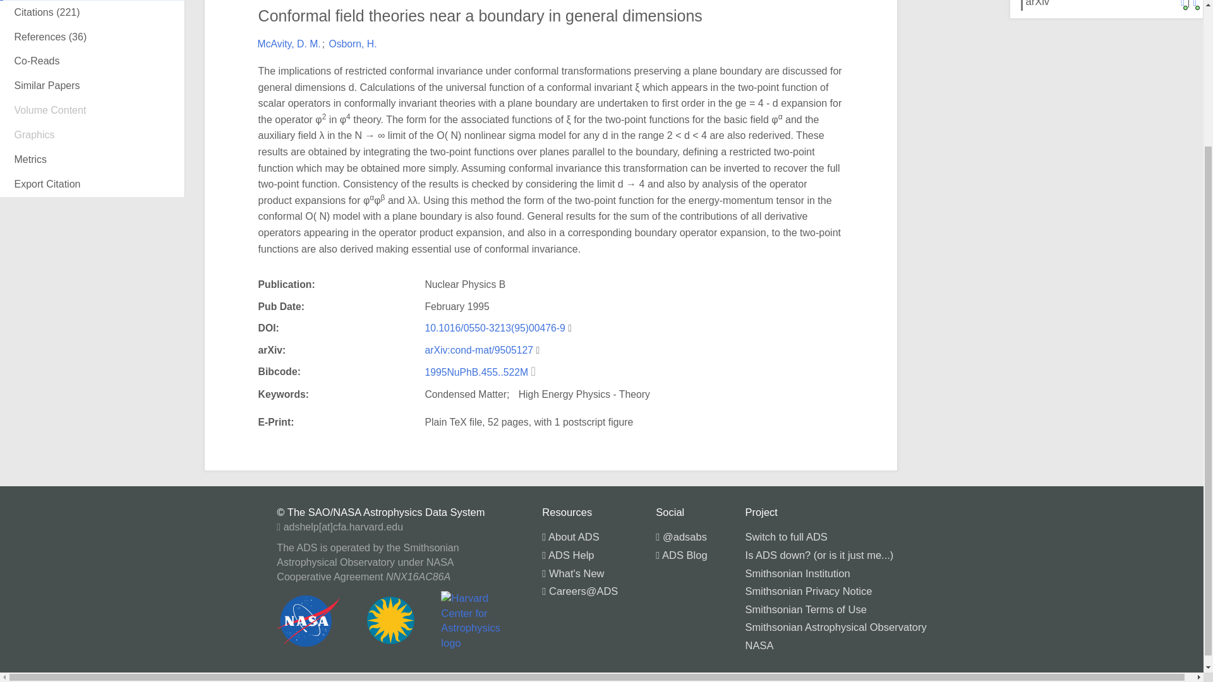 This screenshot has width=1213, height=682. I want to click on Osborn, H., so click(353, 43).